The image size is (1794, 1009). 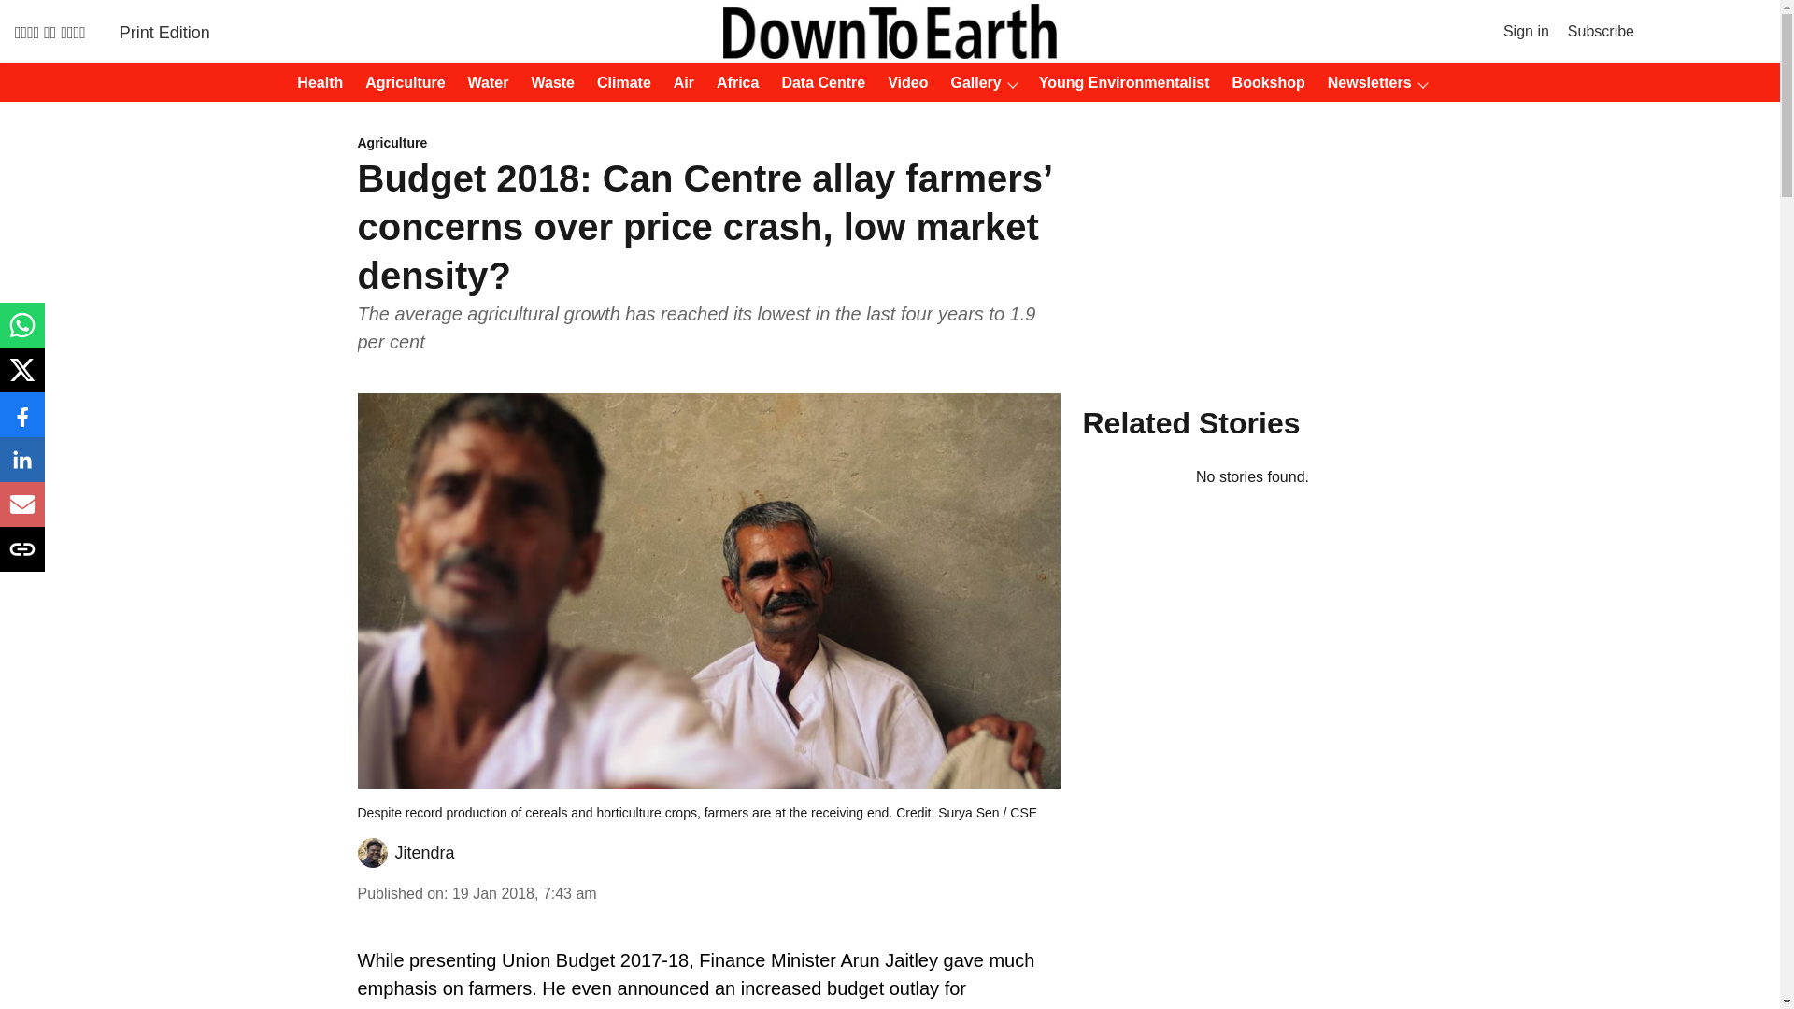 I want to click on Video, so click(x=902, y=83).